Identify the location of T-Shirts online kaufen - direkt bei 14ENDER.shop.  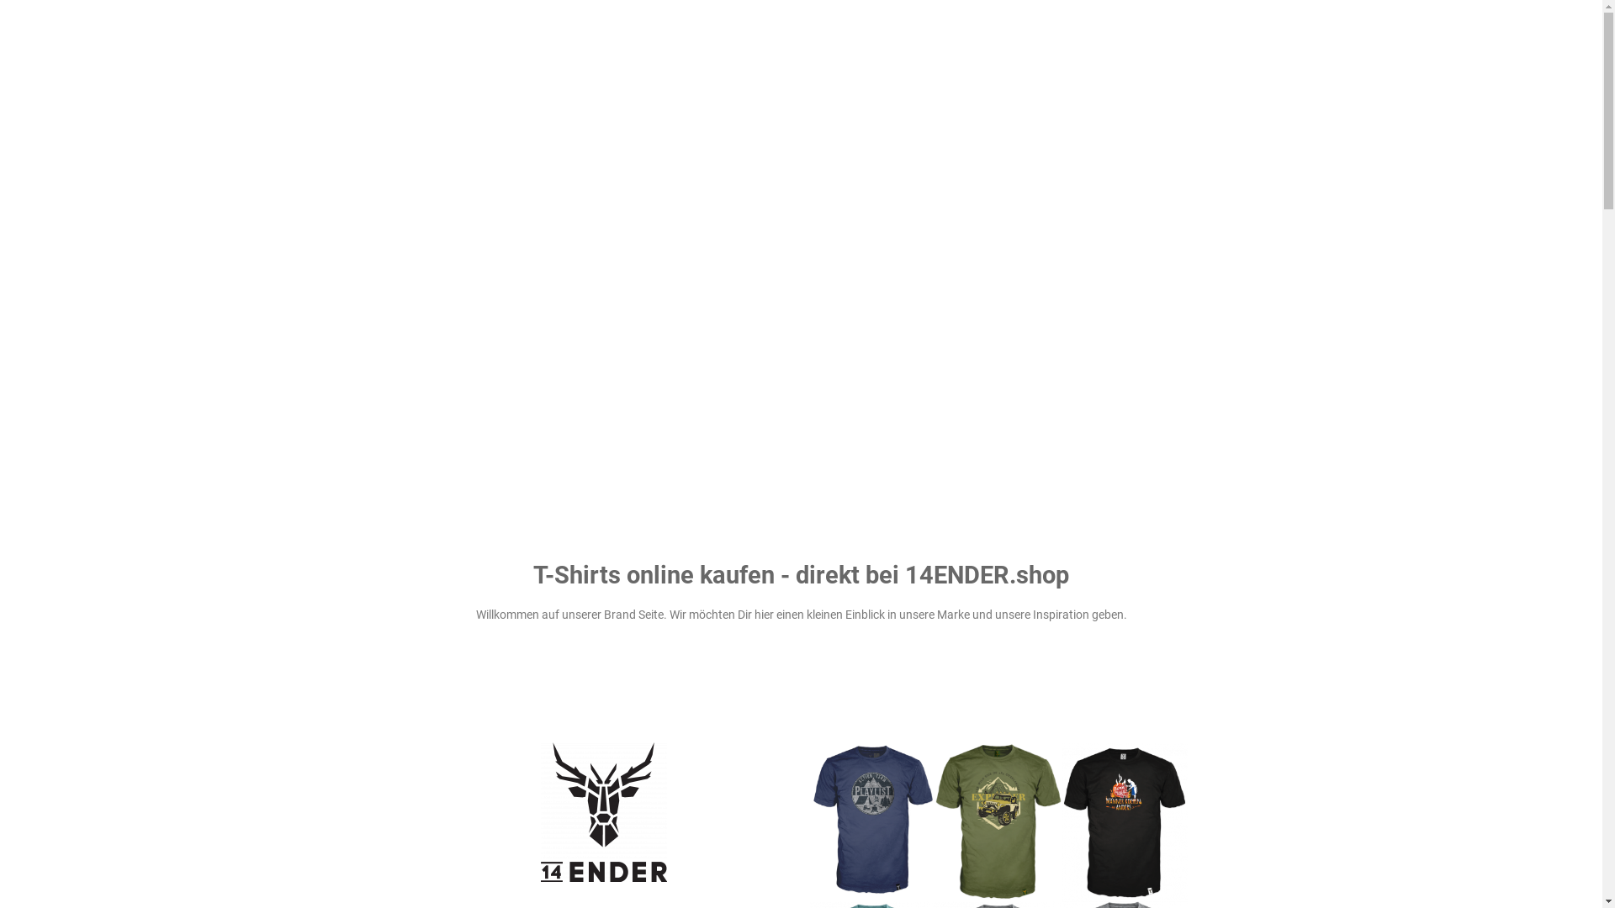
(801, 575).